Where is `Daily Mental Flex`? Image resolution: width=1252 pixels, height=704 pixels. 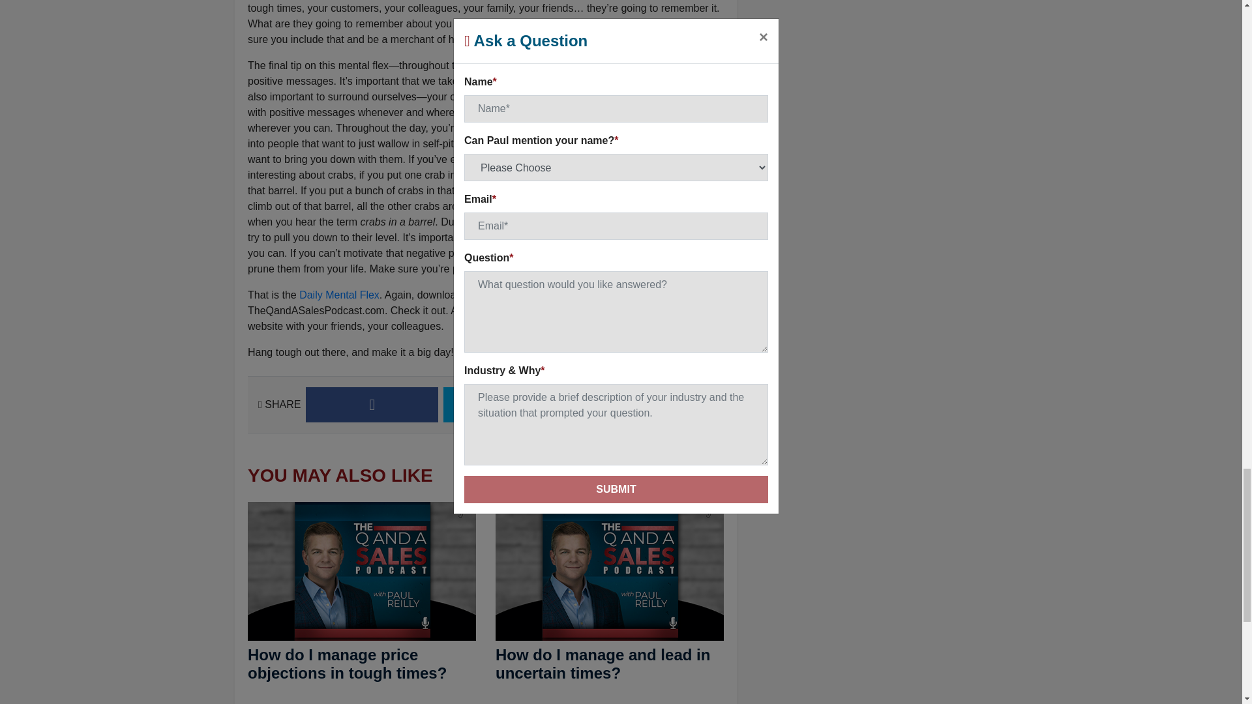 Daily Mental Flex is located at coordinates (339, 295).